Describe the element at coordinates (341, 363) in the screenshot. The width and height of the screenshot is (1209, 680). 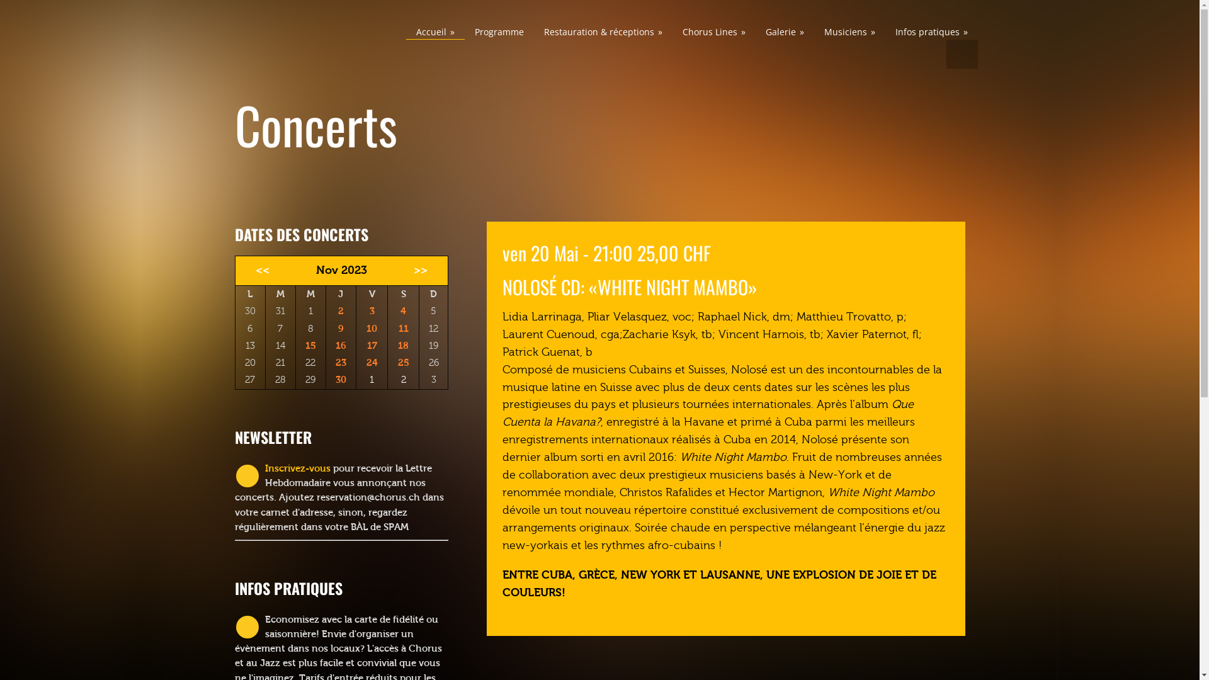
I see `23` at that location.